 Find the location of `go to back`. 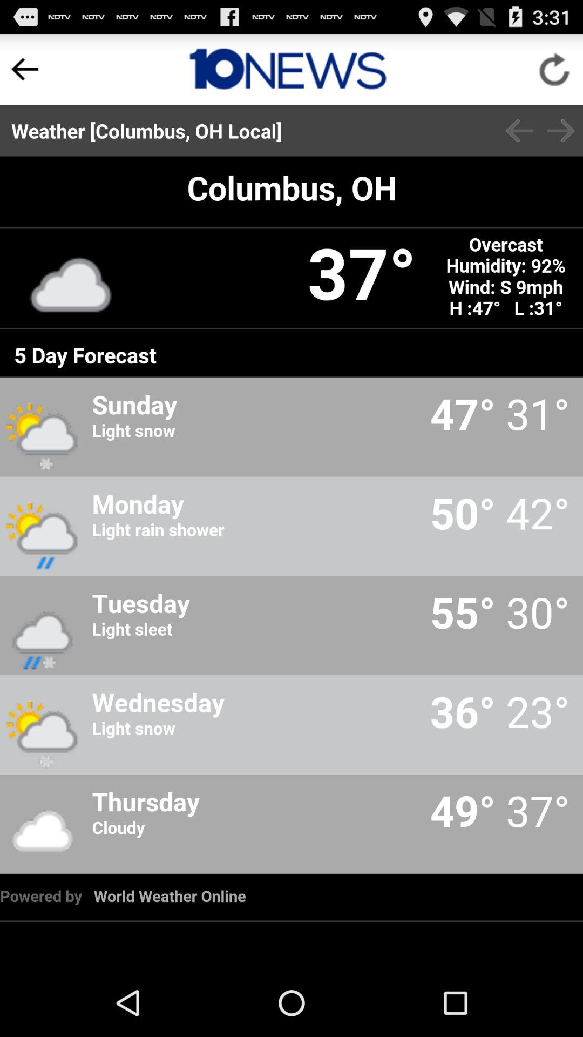

go to back is located at coordinates (519, 131).